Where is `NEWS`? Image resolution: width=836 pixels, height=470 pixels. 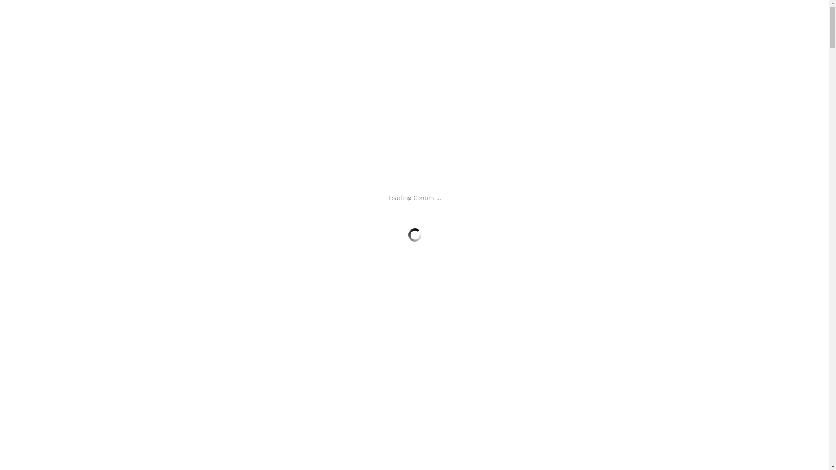
NEWS is located at coordinates (533, 18).